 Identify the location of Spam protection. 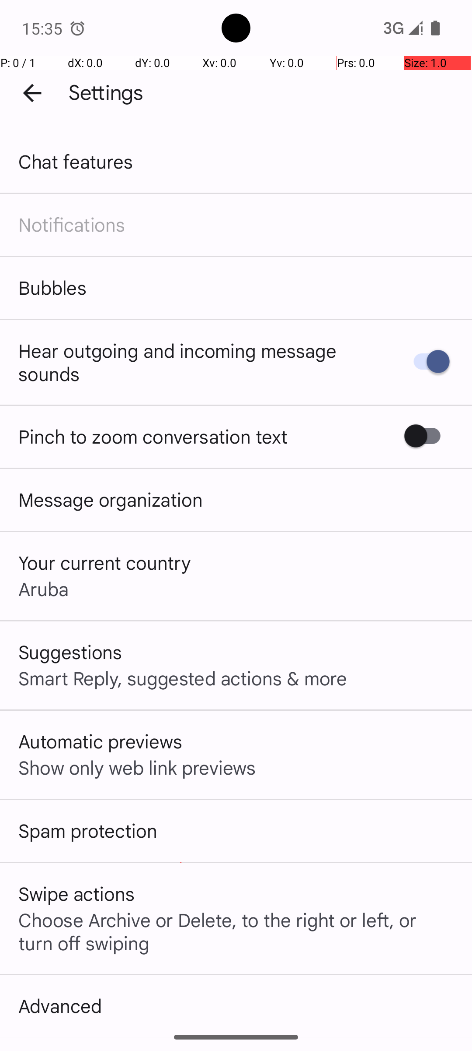
(88, 830).